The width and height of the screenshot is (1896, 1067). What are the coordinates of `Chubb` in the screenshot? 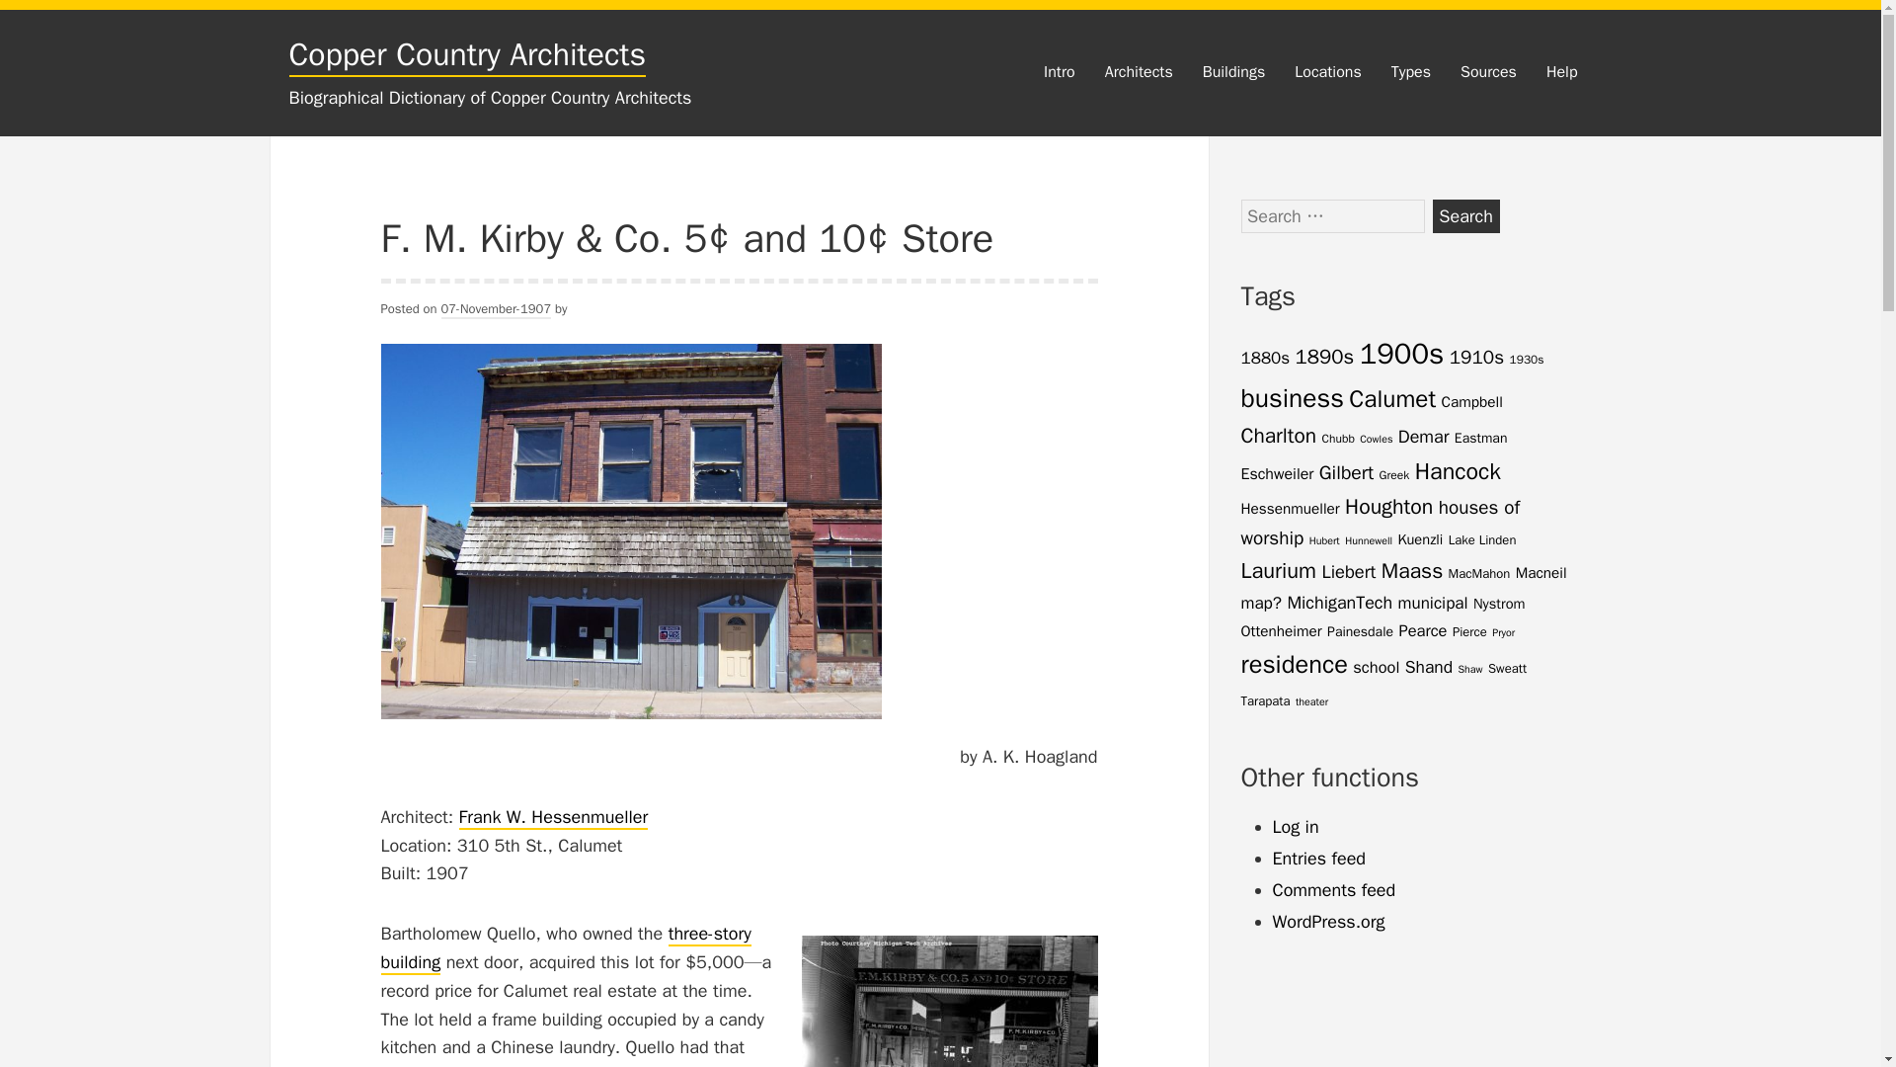 It's located at (1338, 439).